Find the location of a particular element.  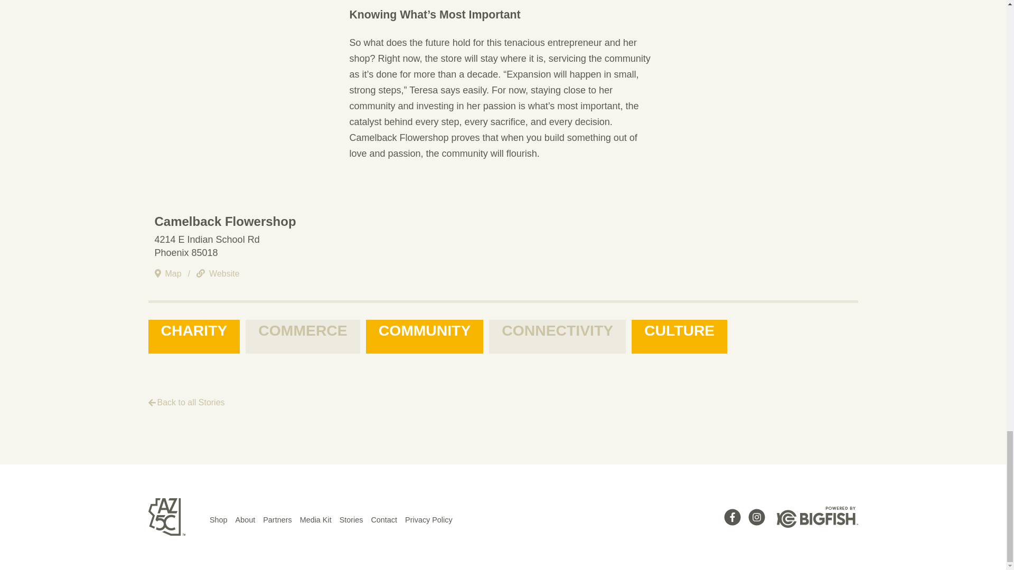

About is located at coordinates (245, 519).